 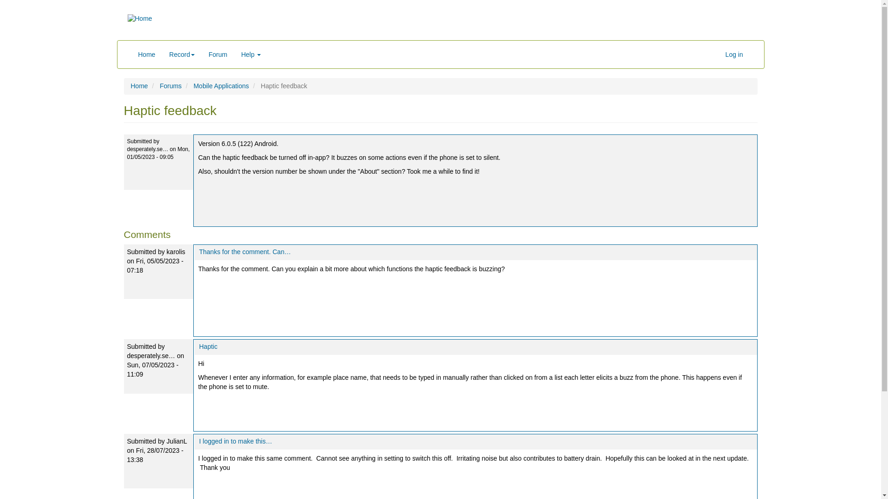 What do you see at coordinates (217, 54) in the screenshot?
I see `Forum` at bounding box center [217, 54].